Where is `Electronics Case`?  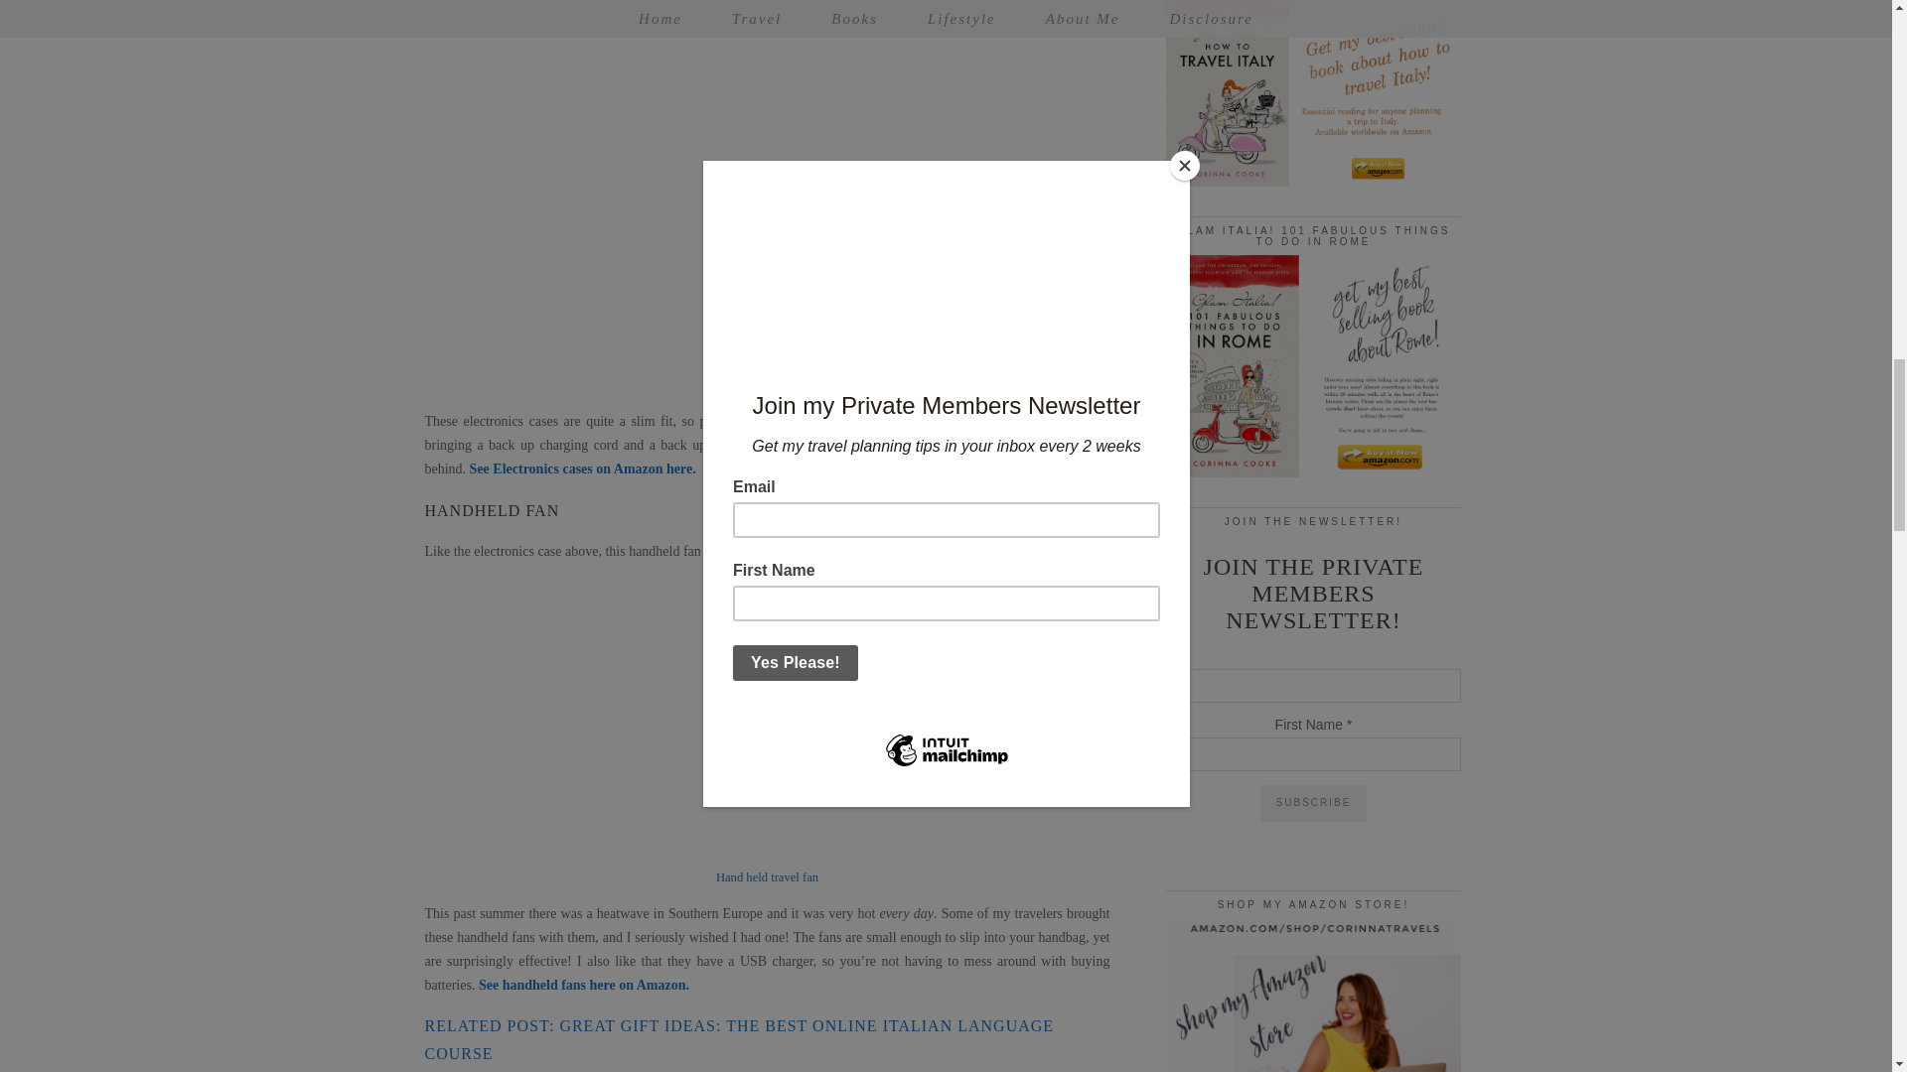 Electronics Case is located at coordinates (767, 385).